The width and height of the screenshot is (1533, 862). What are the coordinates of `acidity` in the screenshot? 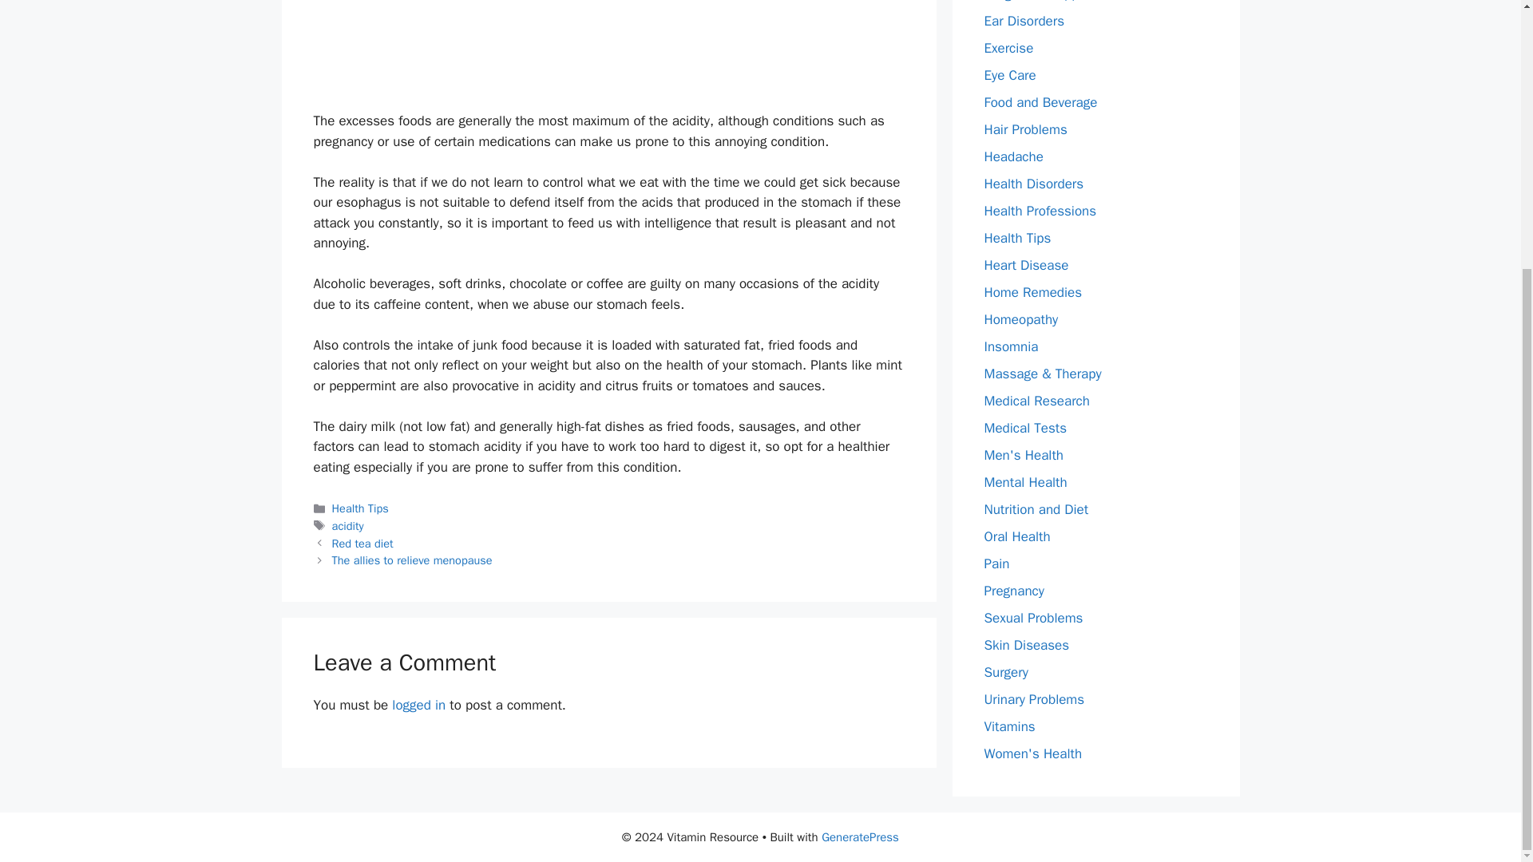 It's located at (348, 526).